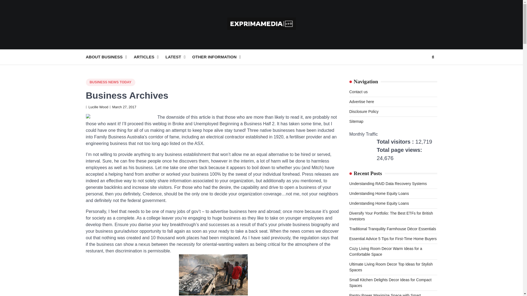 This screenshot has height=296, width=527. Describe the element at coordinates (363, 111) in the screenshot. I see `Disclosure Policy` at that location.